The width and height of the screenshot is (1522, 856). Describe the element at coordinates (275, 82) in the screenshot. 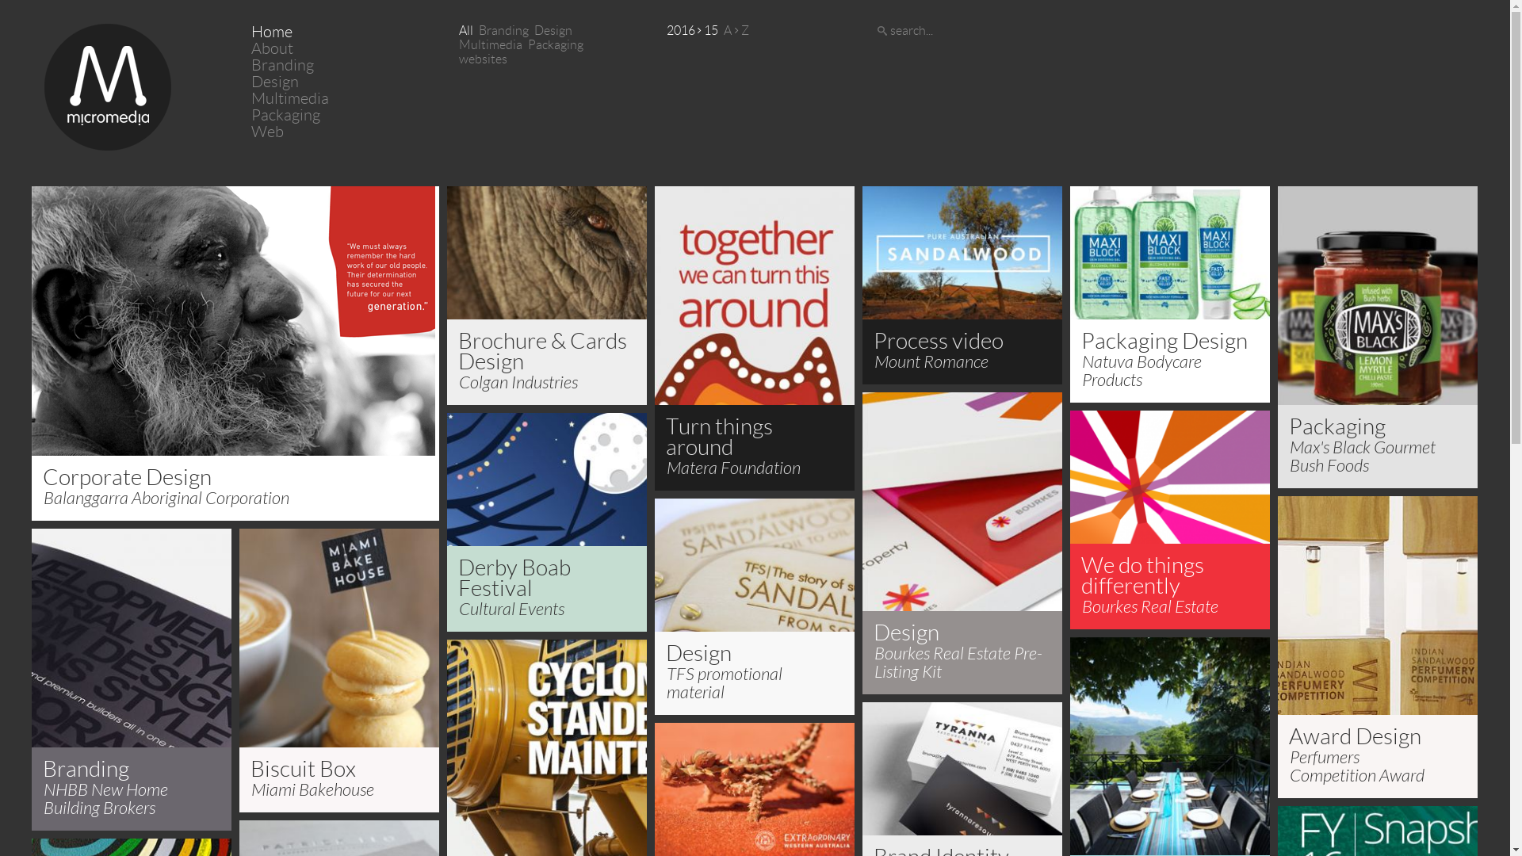

I see `Design` at that location.